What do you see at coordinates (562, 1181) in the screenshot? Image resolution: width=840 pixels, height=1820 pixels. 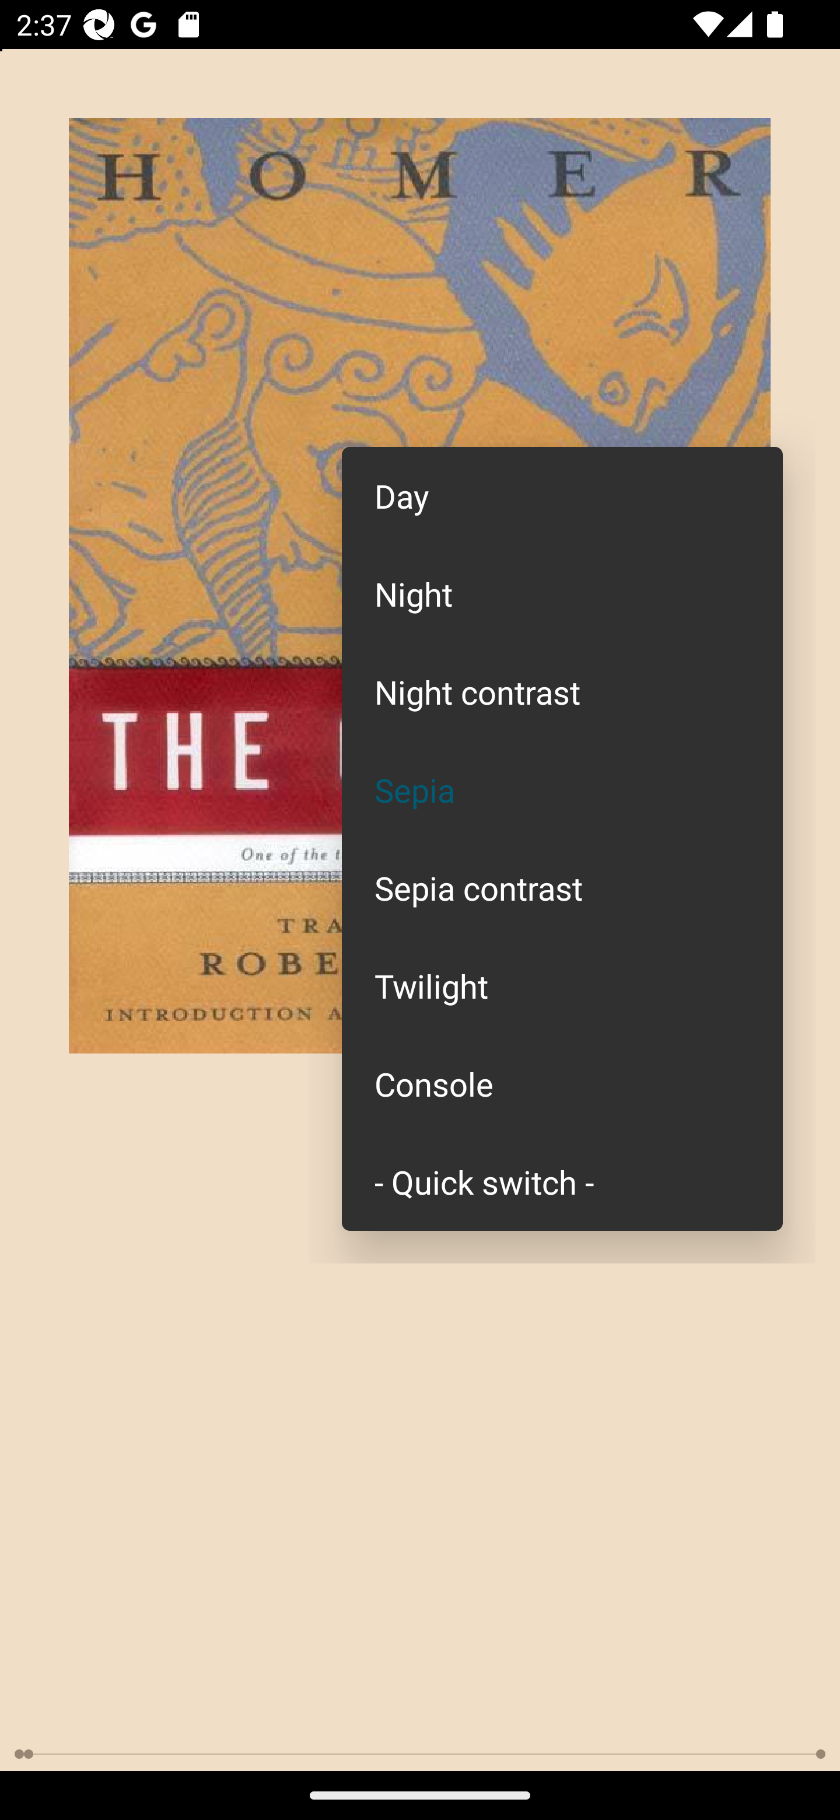 I see `- Quick switch -` at bounding box center [562, 1181].